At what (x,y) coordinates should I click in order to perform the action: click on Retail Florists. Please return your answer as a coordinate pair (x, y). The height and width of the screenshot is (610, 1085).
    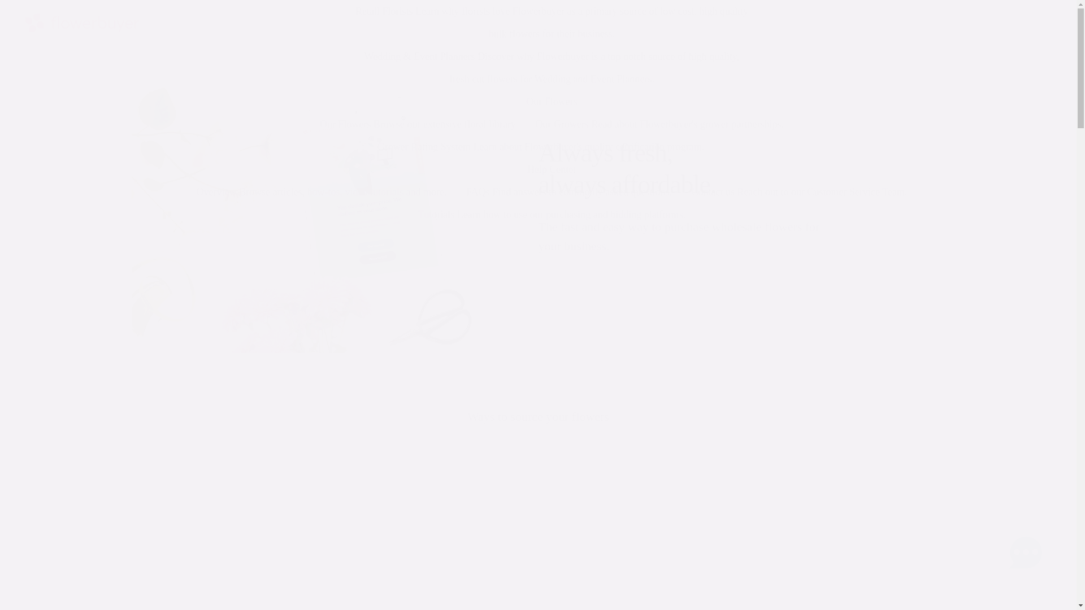
    Looking at the image, I should click on (384, 11).